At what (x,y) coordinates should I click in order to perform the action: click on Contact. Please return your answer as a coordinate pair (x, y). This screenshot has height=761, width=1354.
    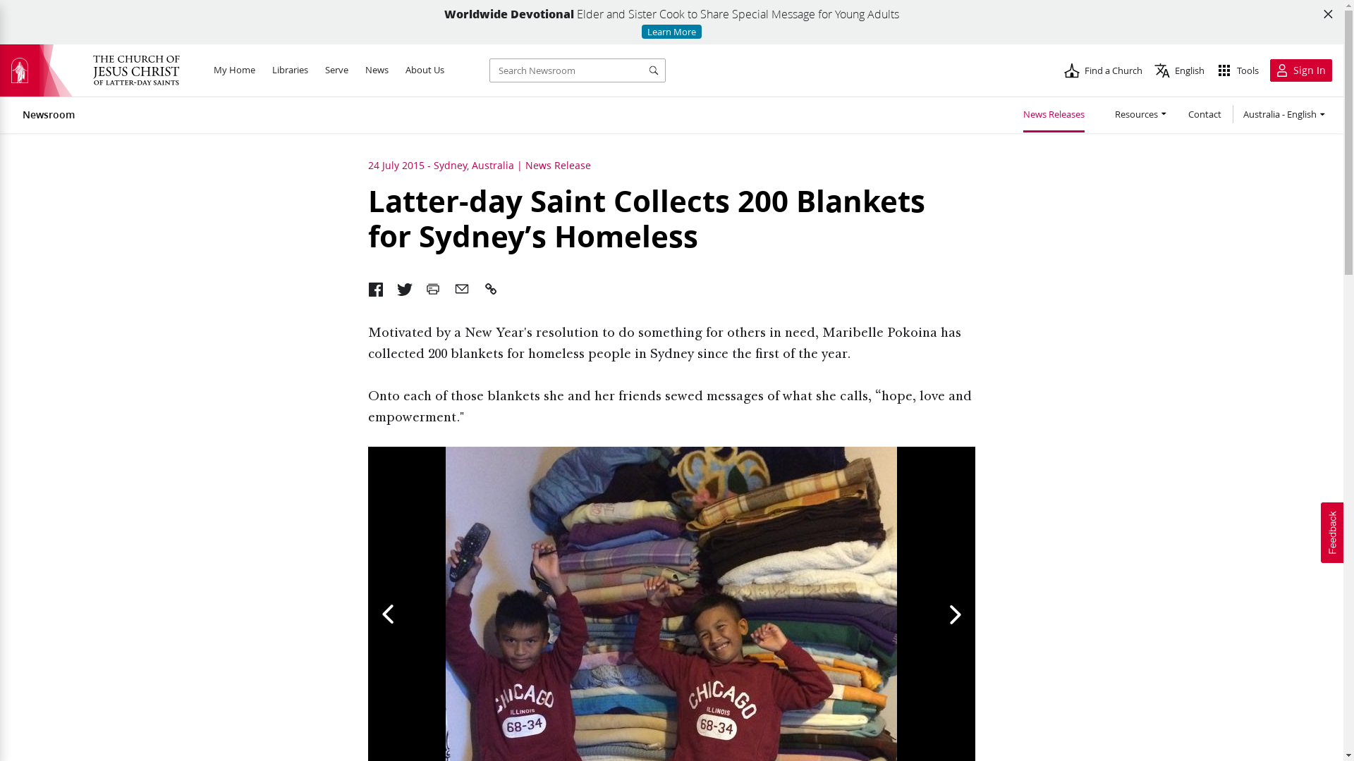
    Looking at the image, I should click on (1204, 116).